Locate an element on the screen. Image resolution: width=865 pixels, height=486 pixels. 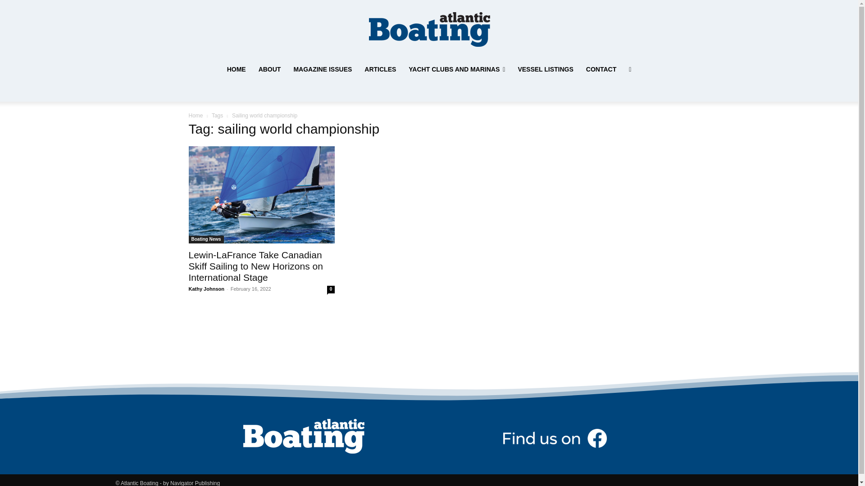
ARTICLES is located at coordinates (380, 69).